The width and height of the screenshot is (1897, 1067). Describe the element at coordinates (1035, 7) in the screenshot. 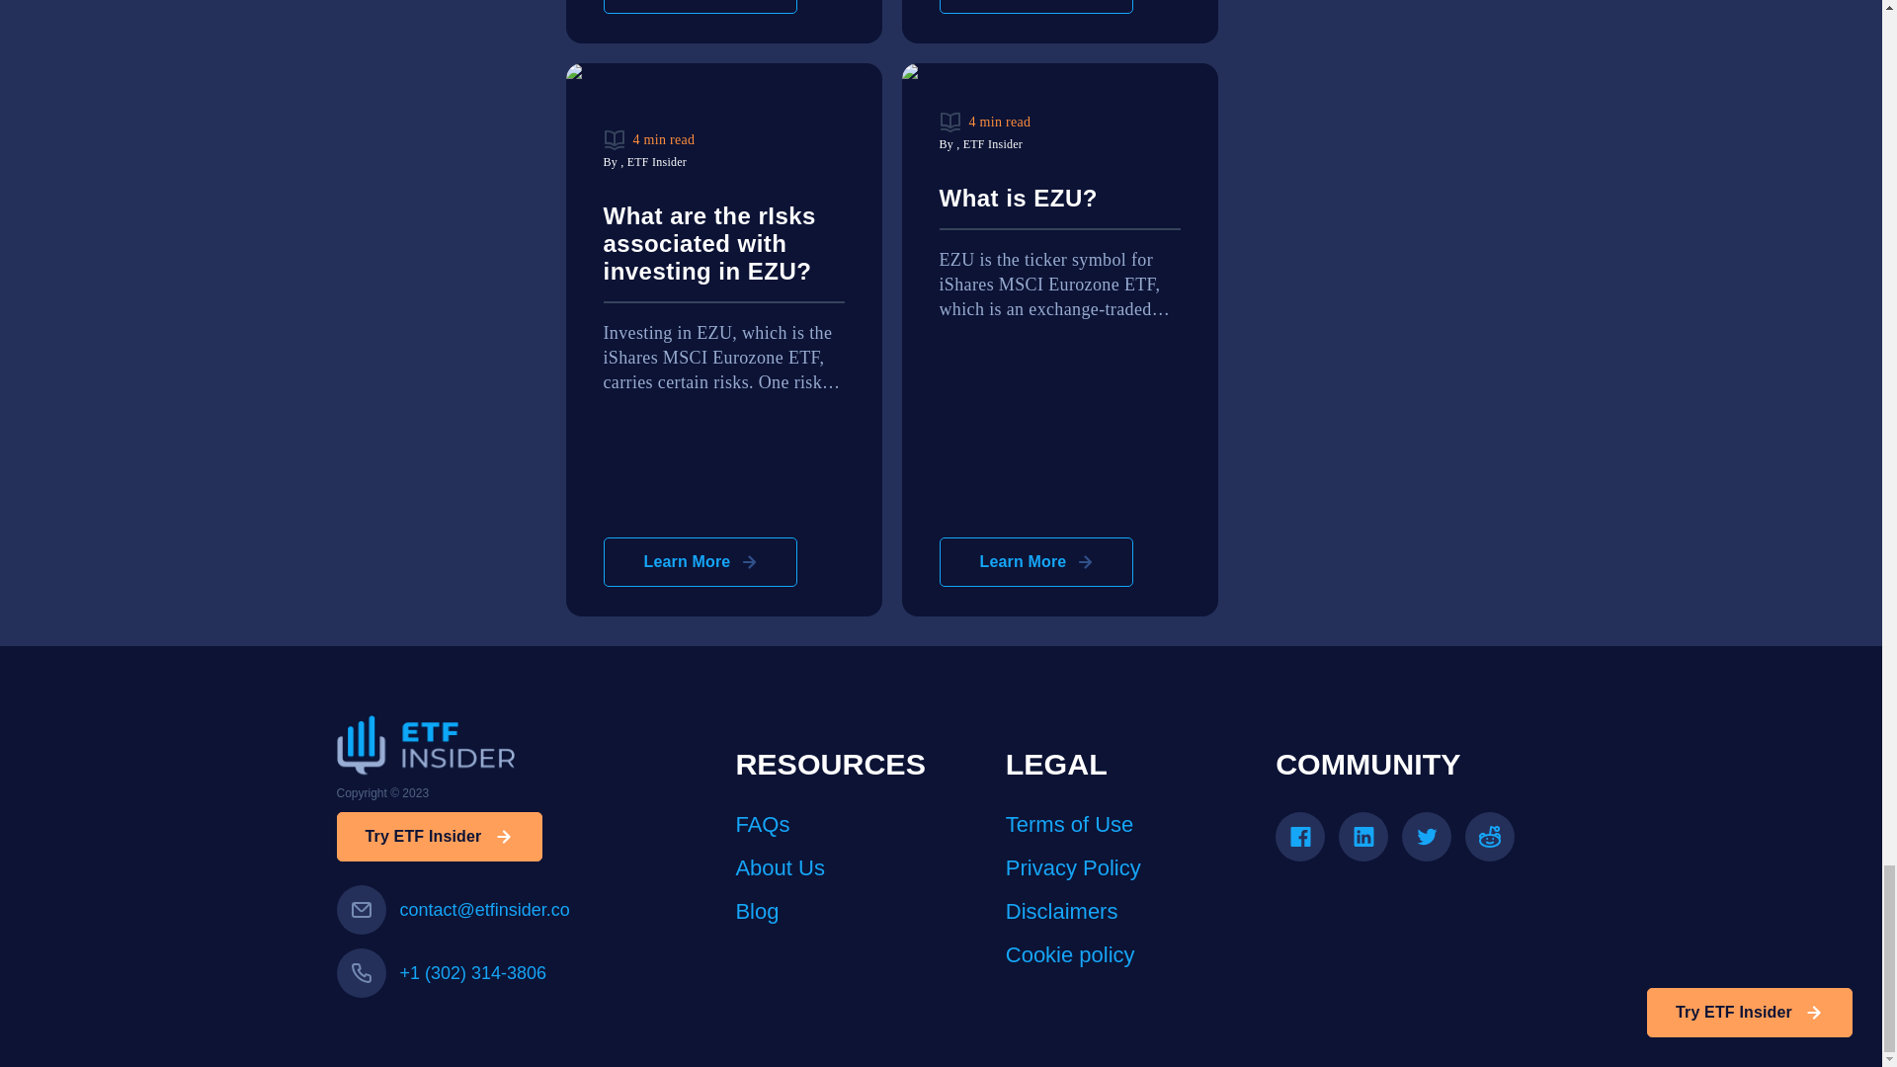

I see `Learn More` at that location.